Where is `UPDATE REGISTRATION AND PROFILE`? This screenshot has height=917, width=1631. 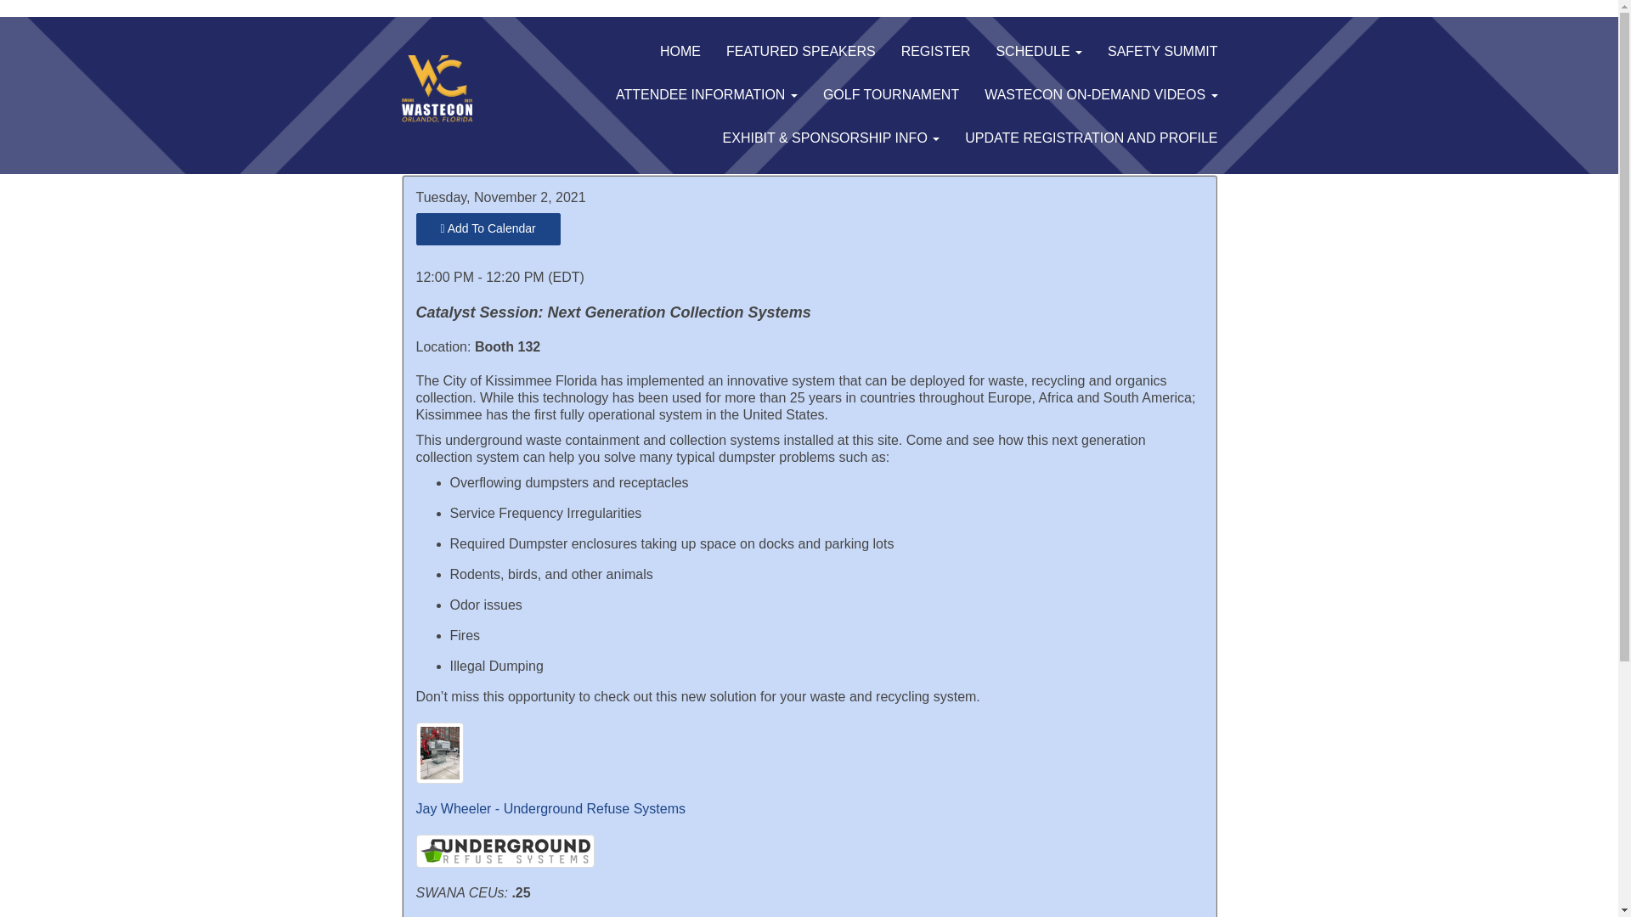
UPDATE REGISTRATION AND PROFILE is located at coordinates (1091, 139).